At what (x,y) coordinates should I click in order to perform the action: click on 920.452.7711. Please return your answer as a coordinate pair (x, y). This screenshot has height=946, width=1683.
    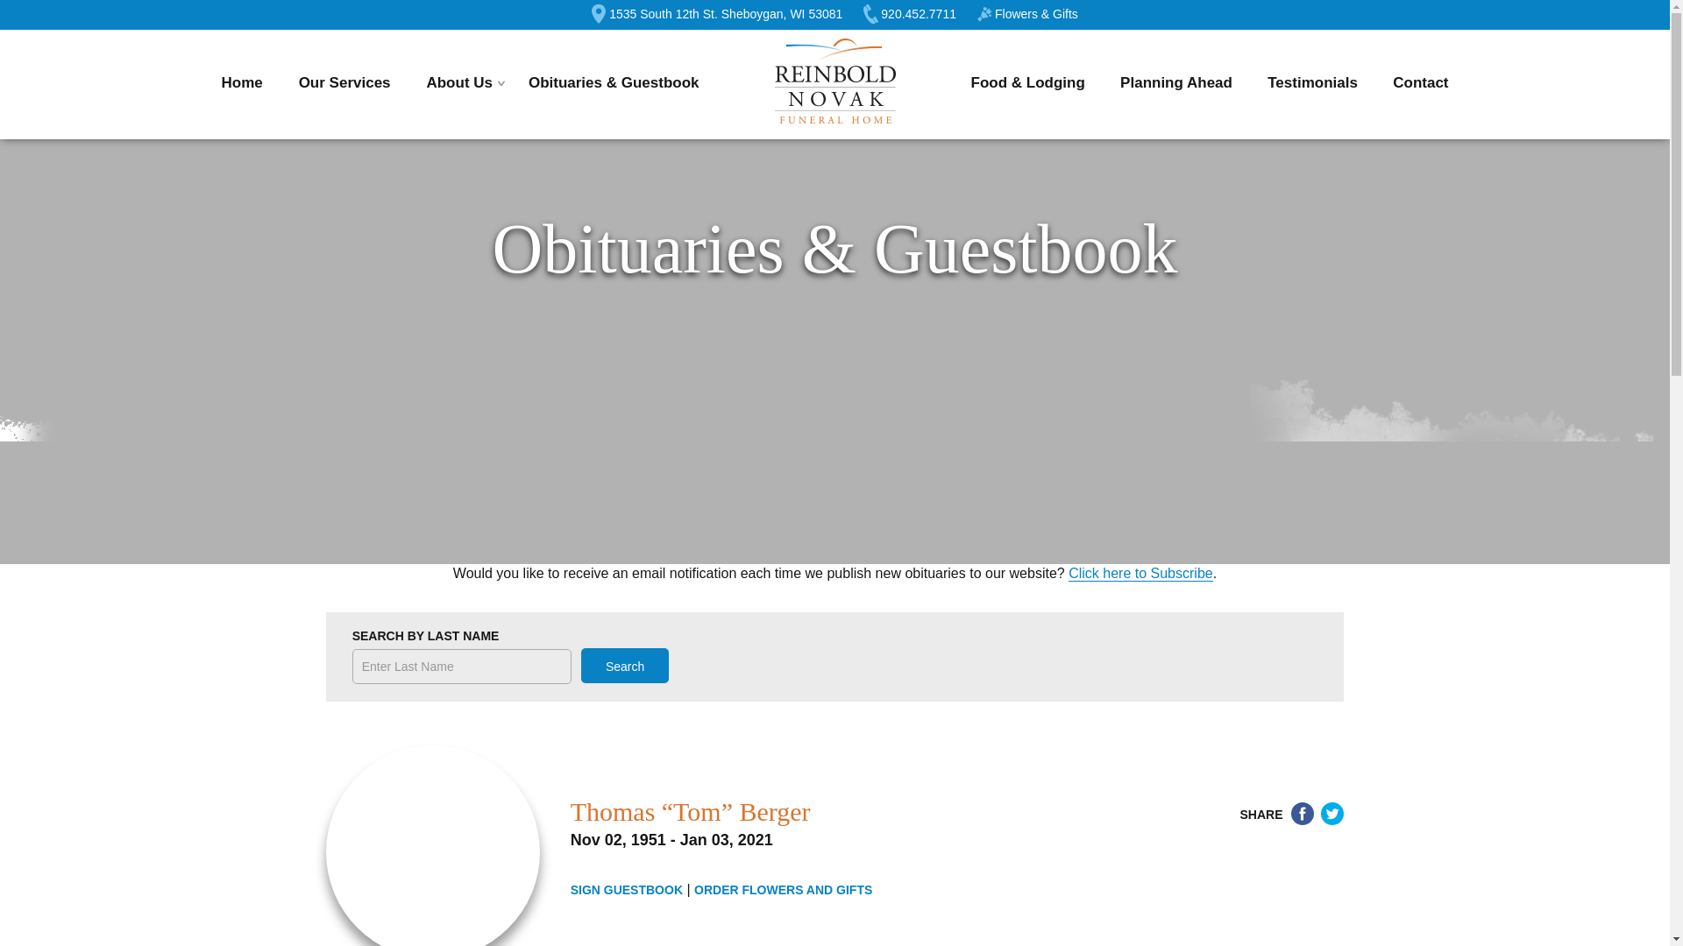
    Looking at the image, I should click on (909, 14).